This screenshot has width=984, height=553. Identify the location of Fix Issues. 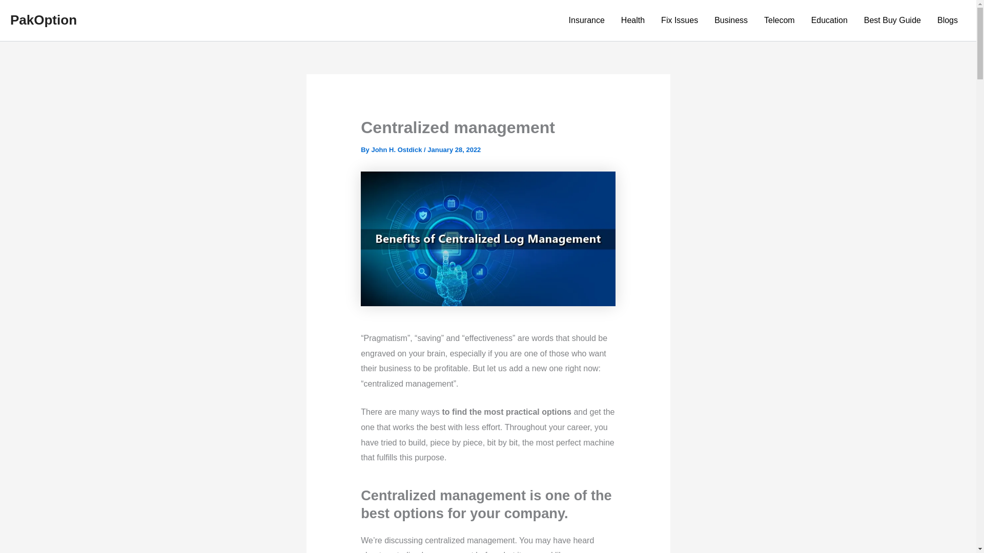
(680, 20).